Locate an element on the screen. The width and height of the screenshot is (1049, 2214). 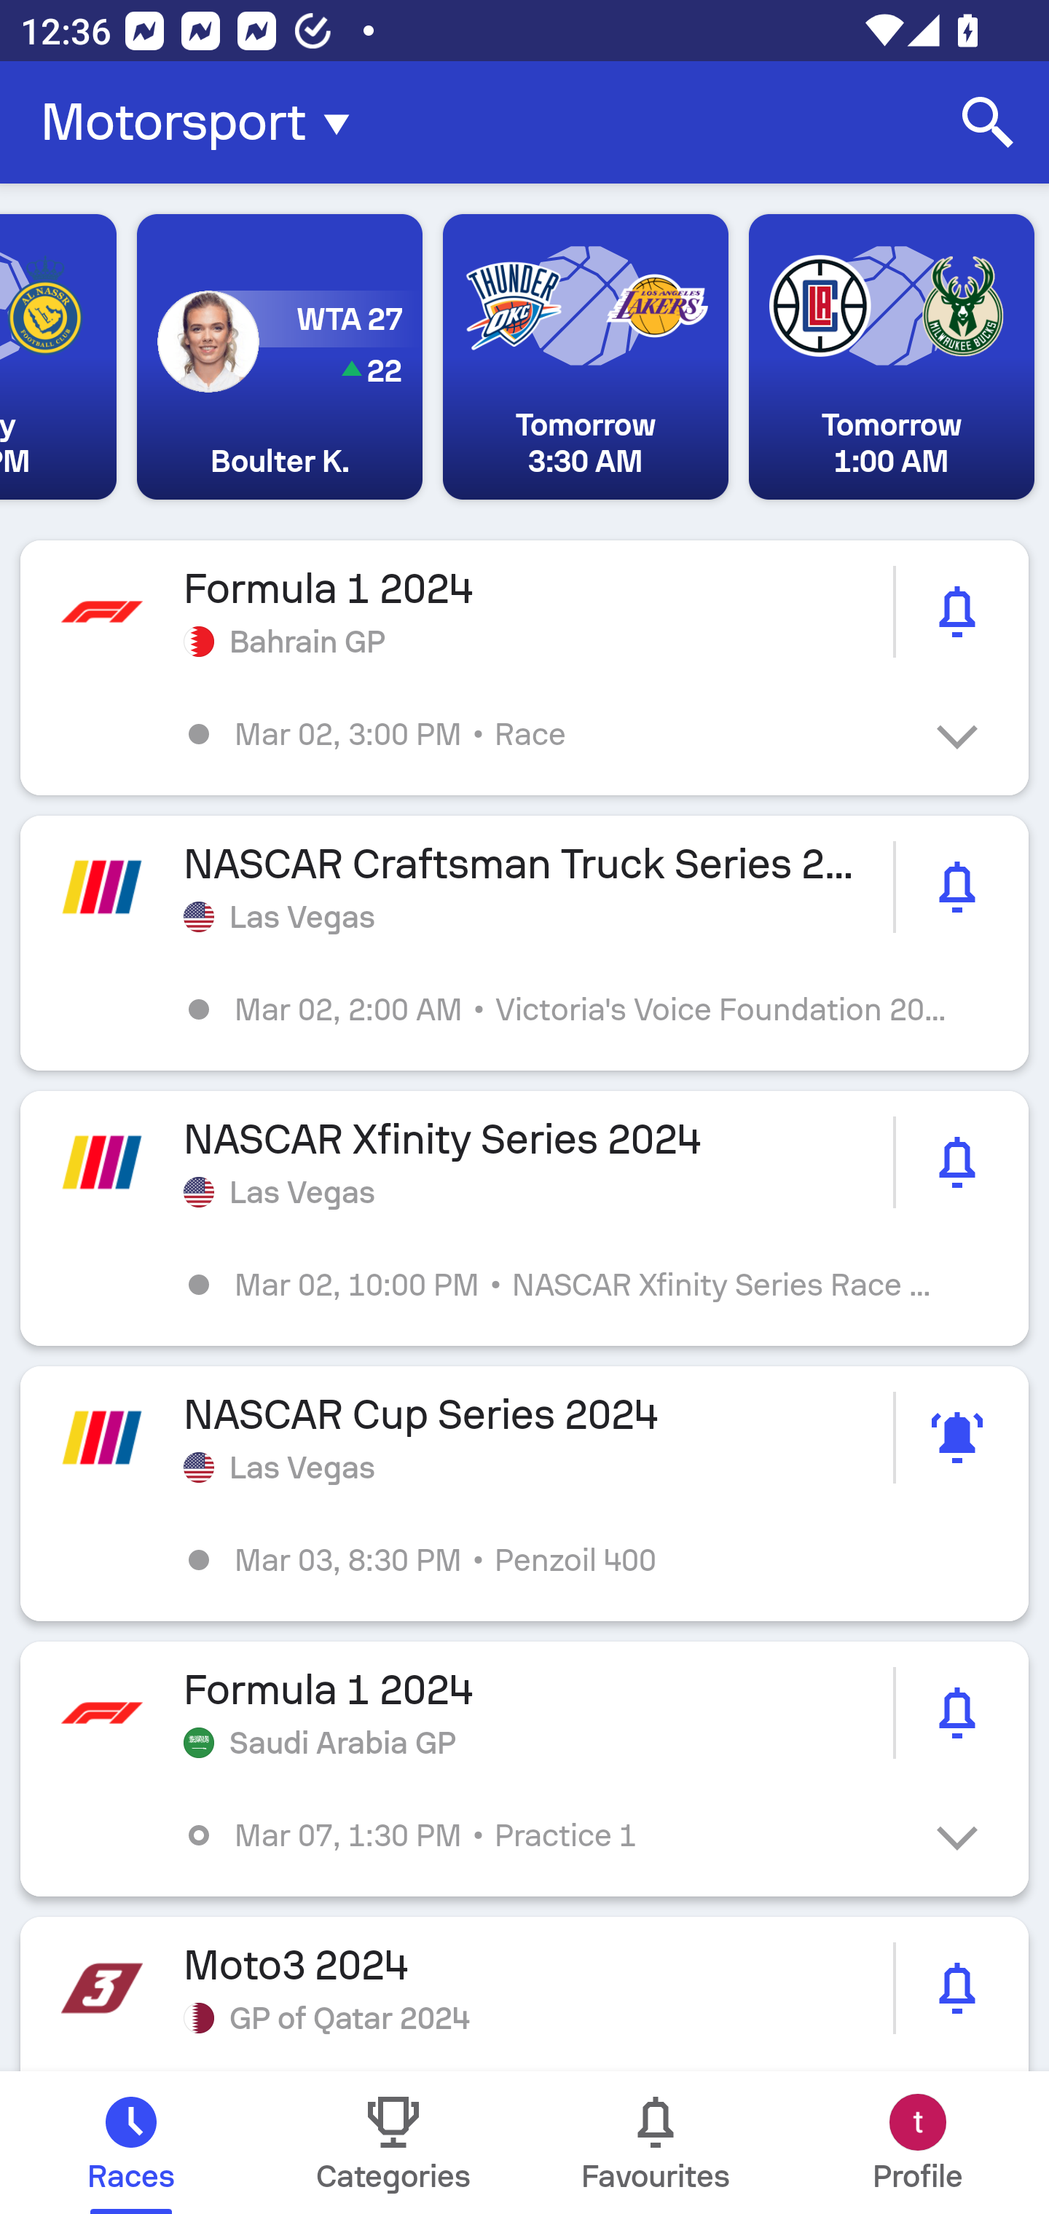
Tomorrow
1:00 AM is located at coordinates (892, 357).